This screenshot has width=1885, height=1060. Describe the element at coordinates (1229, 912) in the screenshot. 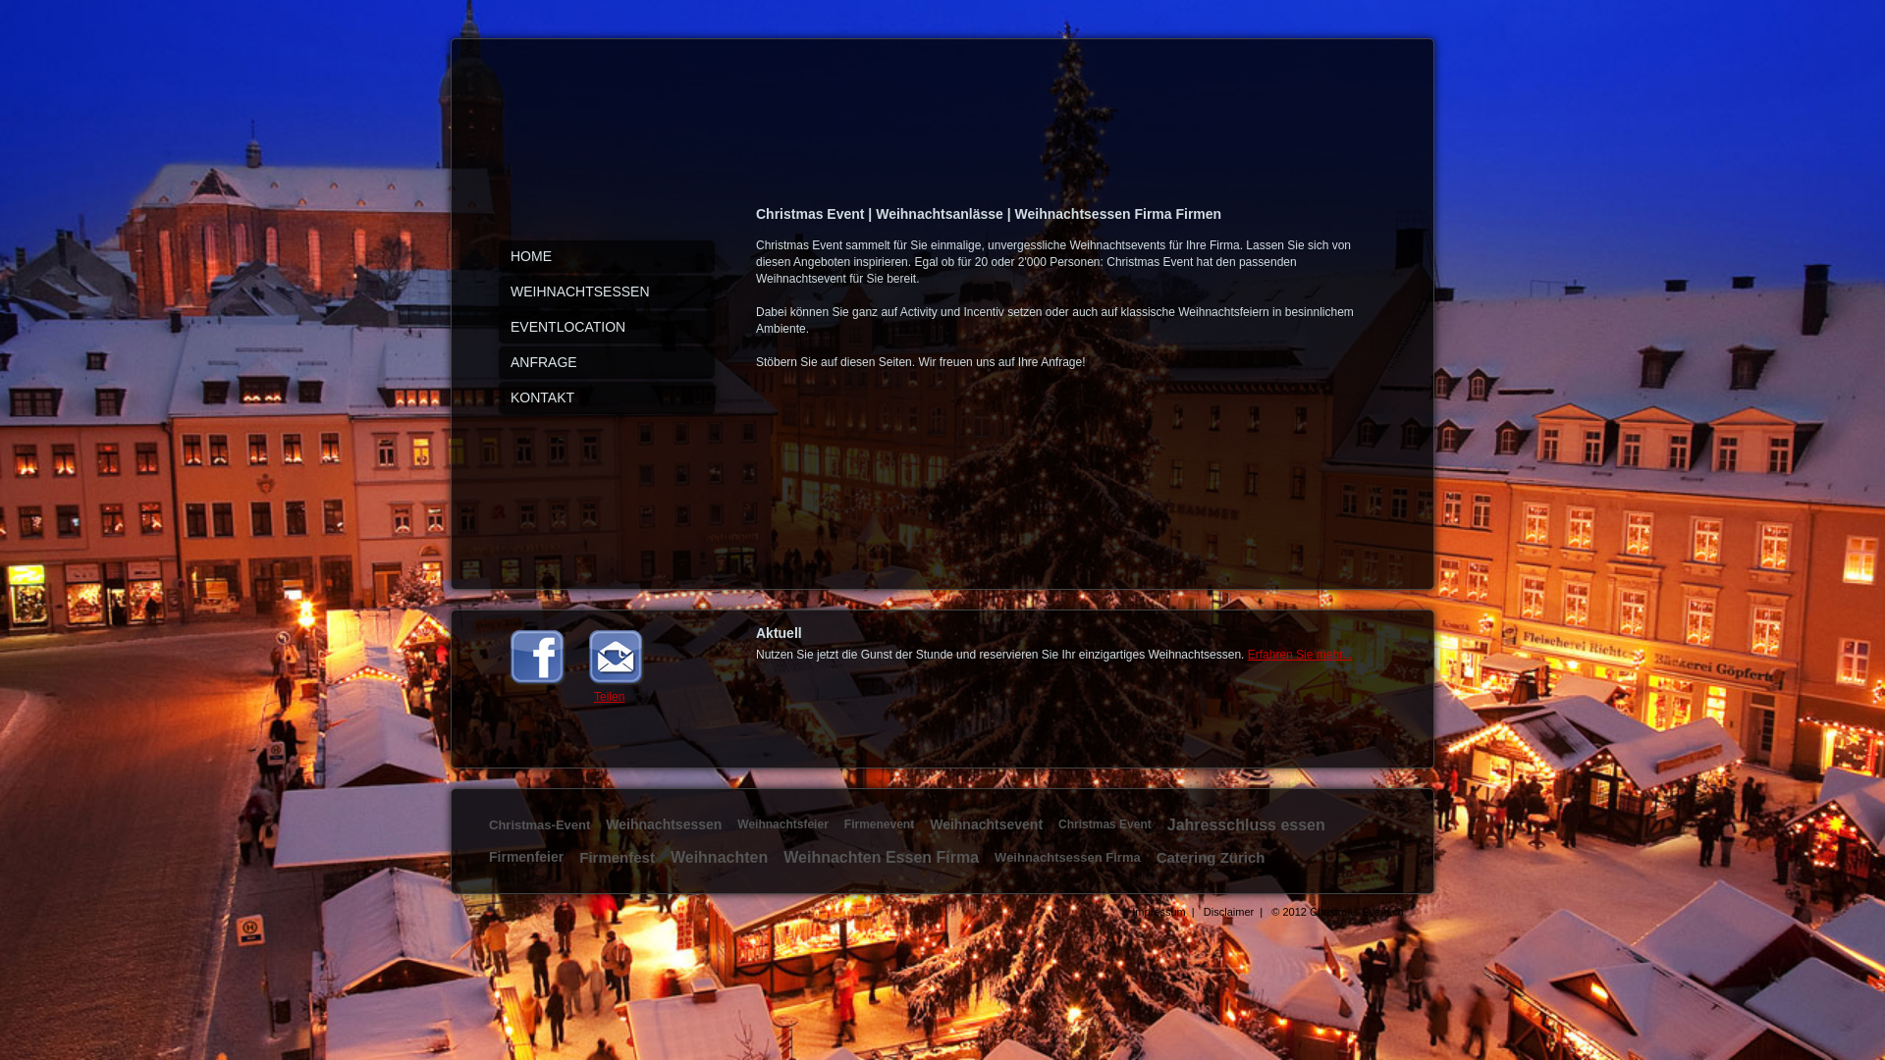

I see `Disclaimer` at that location.